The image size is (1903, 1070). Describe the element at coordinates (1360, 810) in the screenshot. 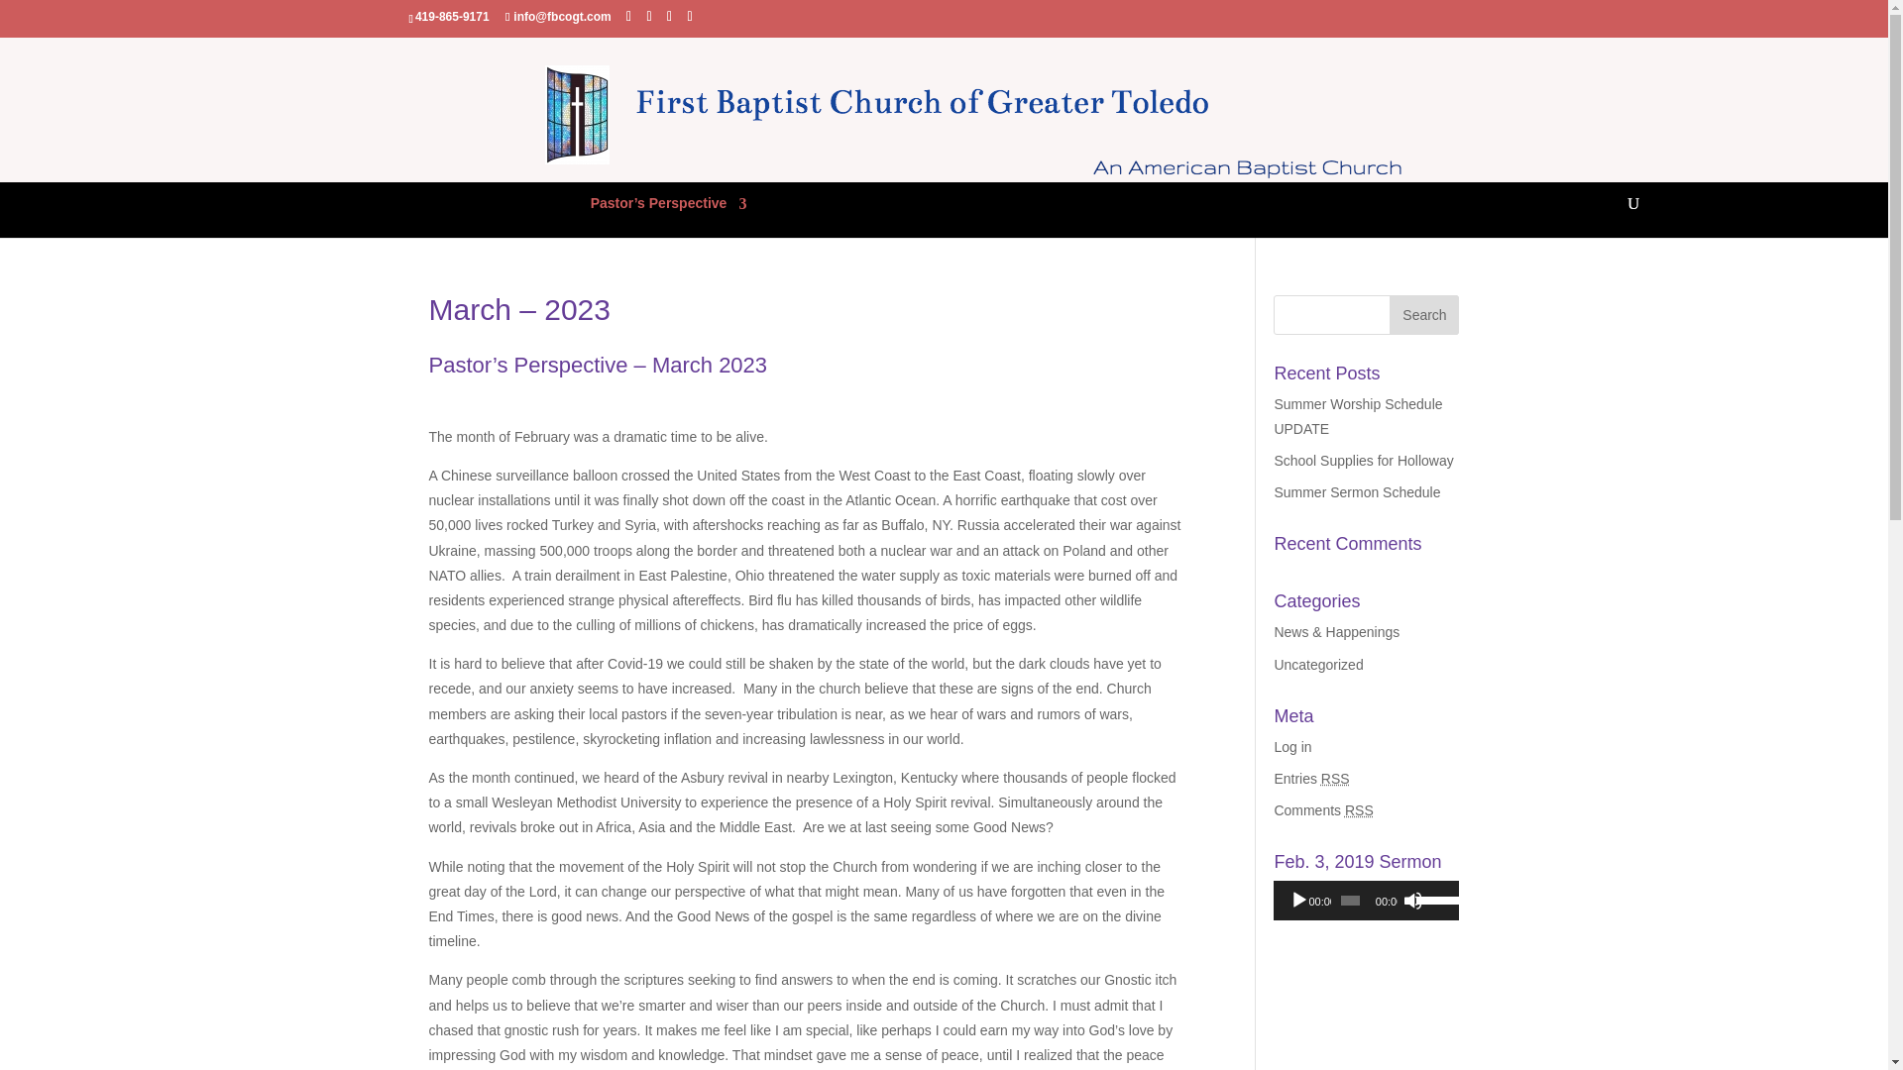

I see `Really Simple Syndication` at that location.